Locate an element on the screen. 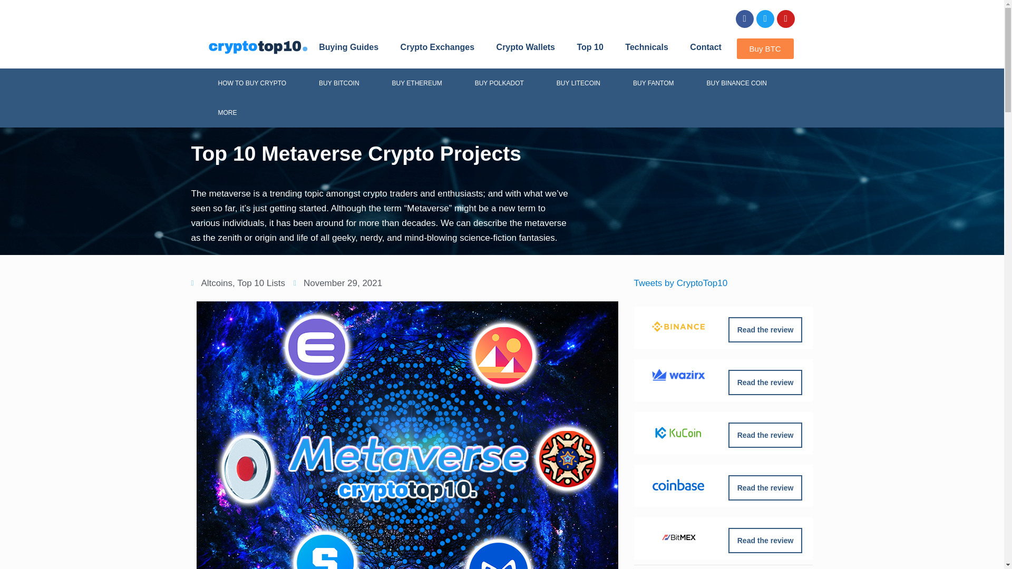 The image size is (1012, 569). Binance is located at coordinates (678, 327).